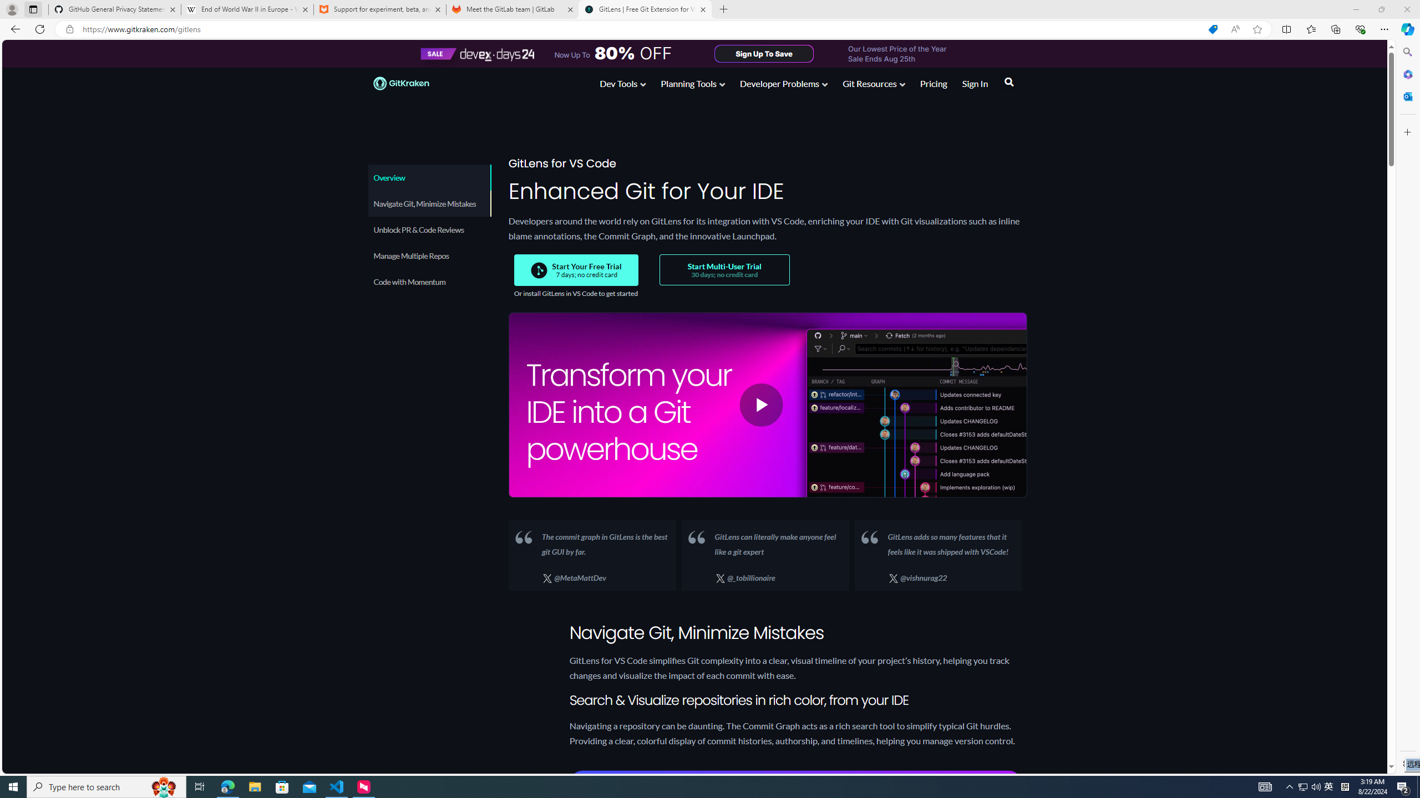  What do you see at coordinates (1265, 787) in the screenshot?
I see `AutomationID: 4105` at bounding box center [1265, 787].